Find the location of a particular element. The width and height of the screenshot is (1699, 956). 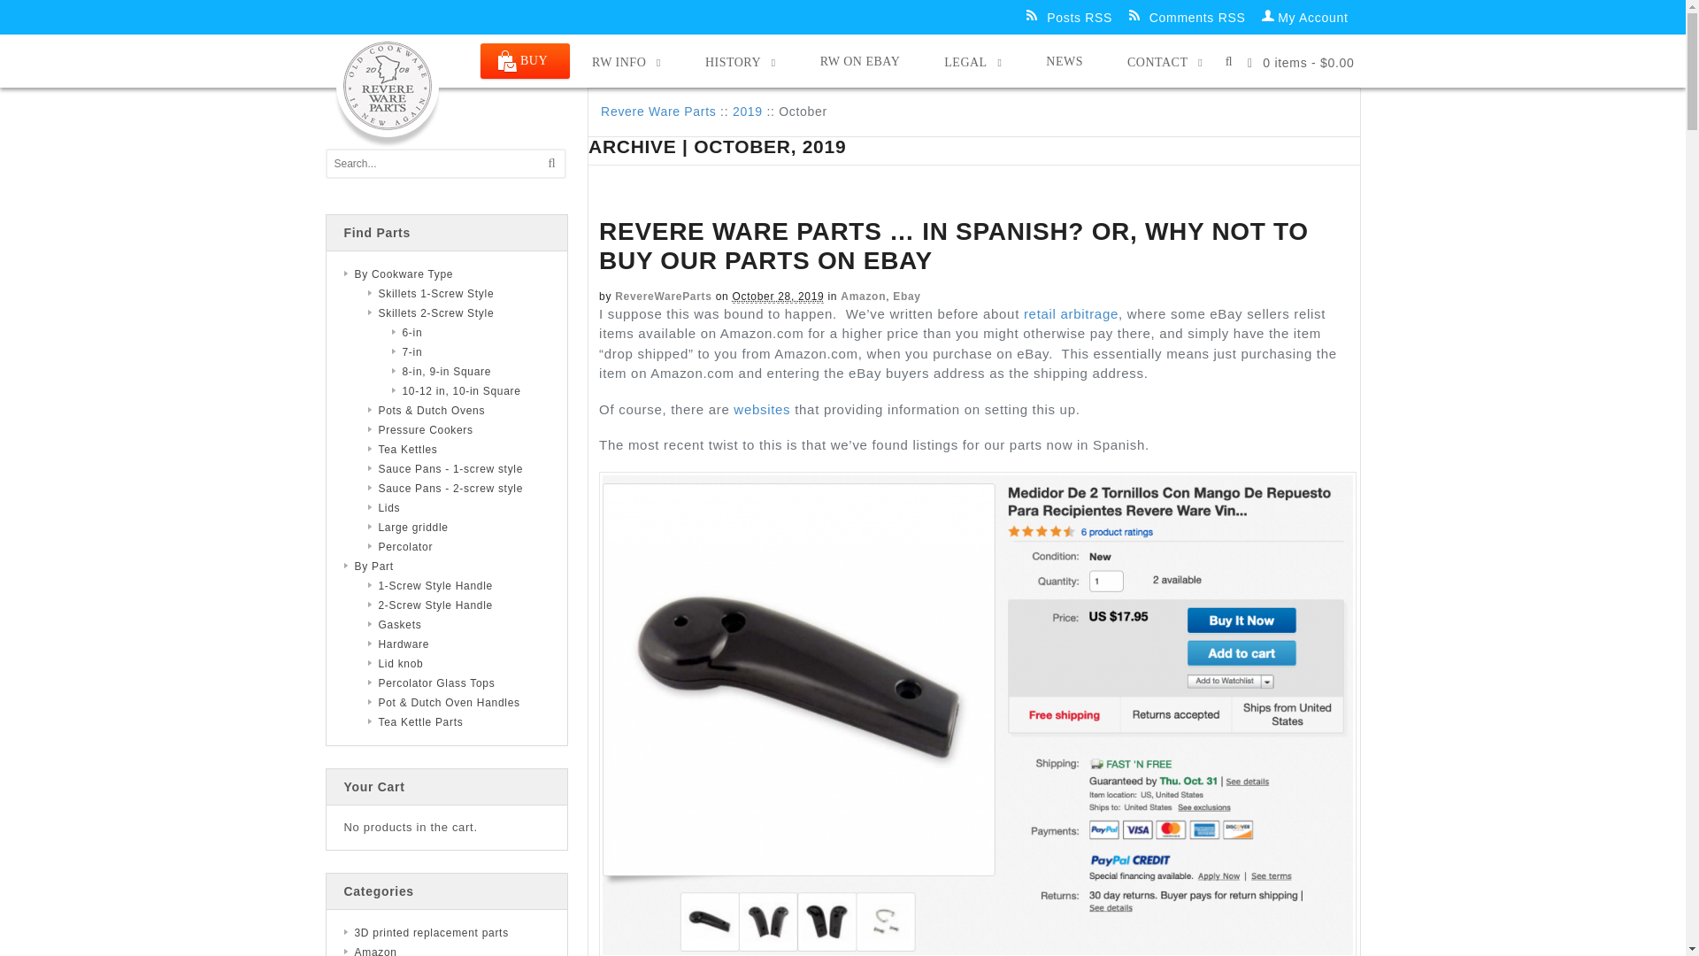

HISTORY is located at coordinates (740, 62).